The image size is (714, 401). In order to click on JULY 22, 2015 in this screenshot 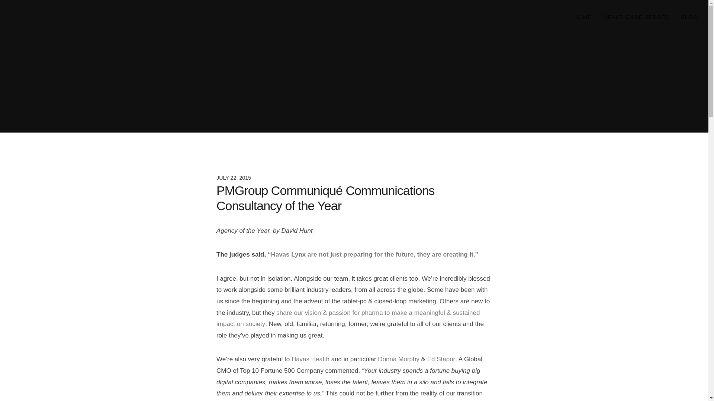, I will do `click(354, 178)`.